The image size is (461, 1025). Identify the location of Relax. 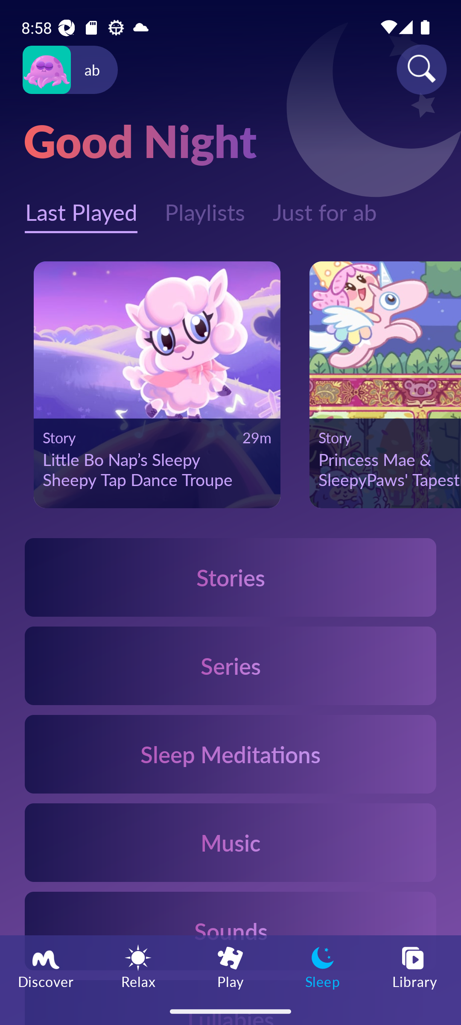
(138, 966).